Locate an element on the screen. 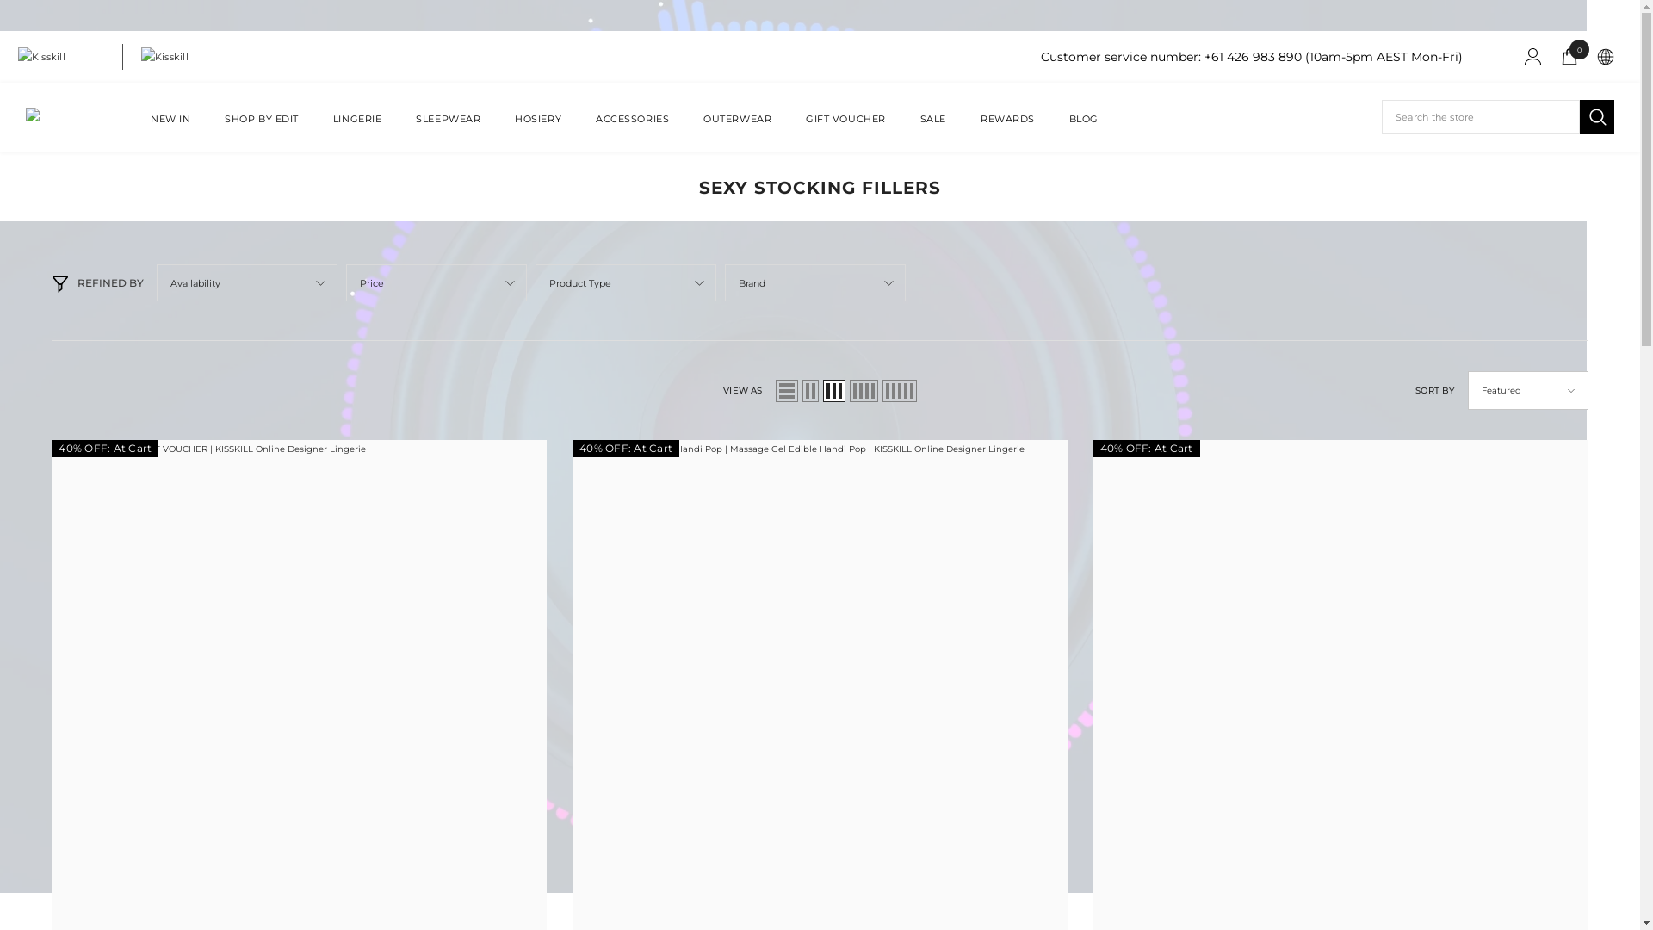 This screenshot has height=930, width=1653. ACCESSORIES is located at coordinates (632, 129).